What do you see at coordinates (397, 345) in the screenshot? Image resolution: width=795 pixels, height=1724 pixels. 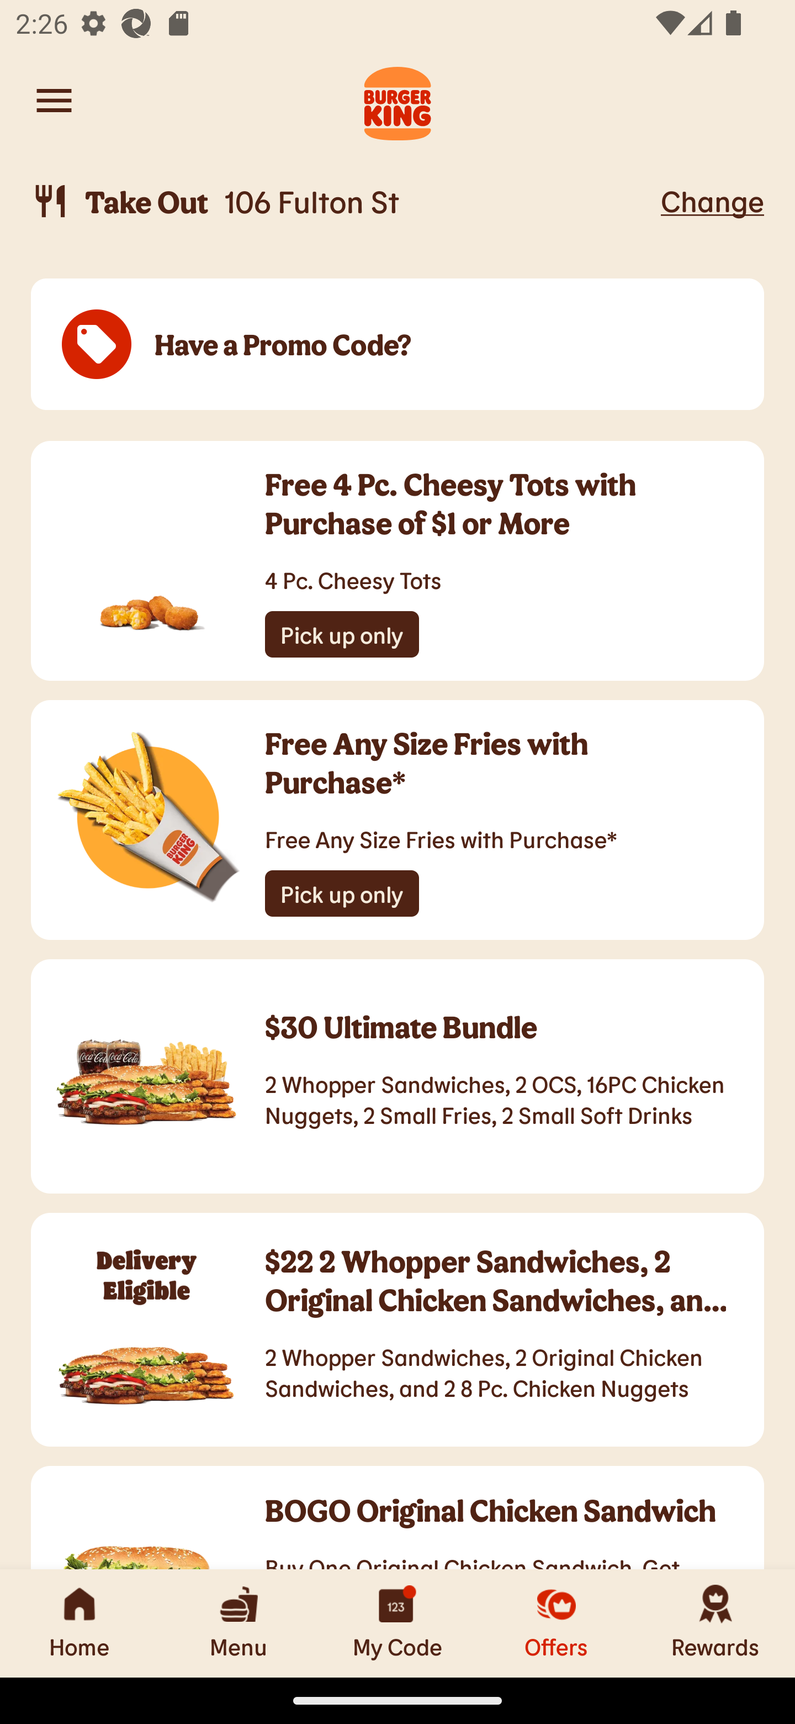 I see `Have a Promo Code?  Have a Promo Code?` at bounding box center [397, 345].